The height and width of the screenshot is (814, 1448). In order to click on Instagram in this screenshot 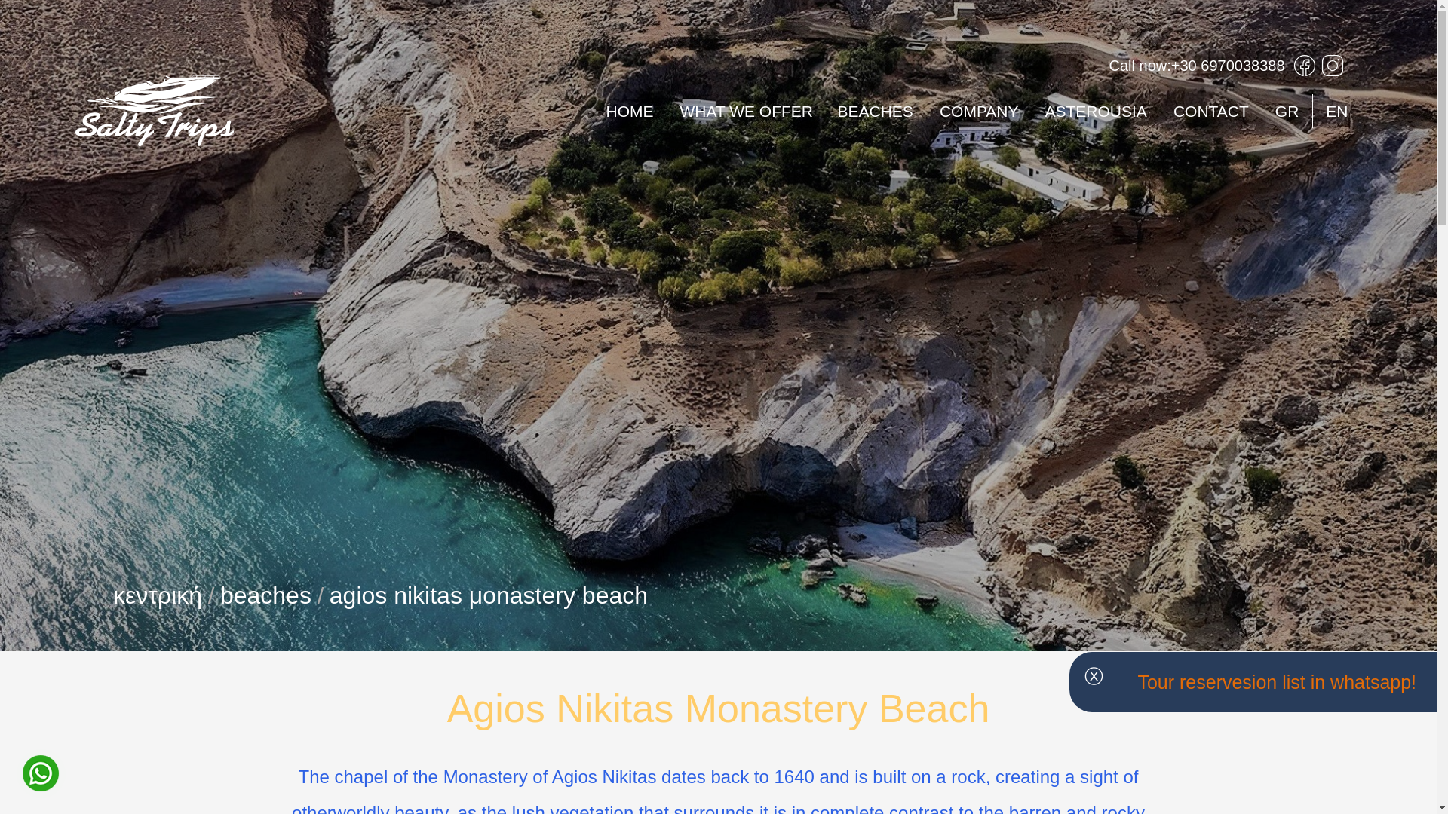, I will do `click(1333, 65)`.